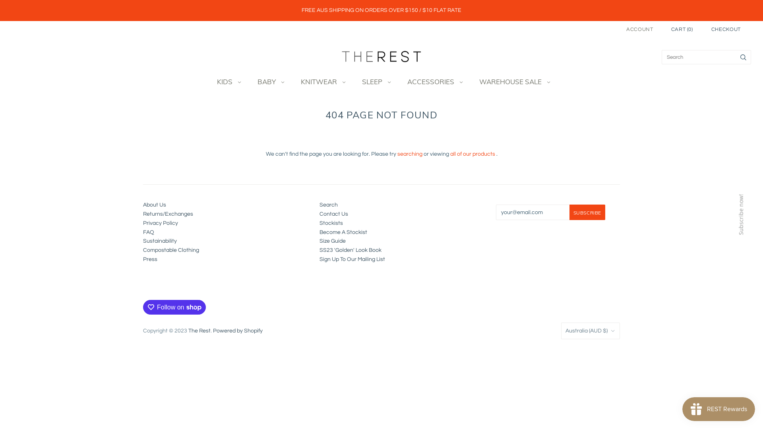 Image resolution: width=763 pixels, height=429 pixels. I want to click on Home, so click(375, 129).